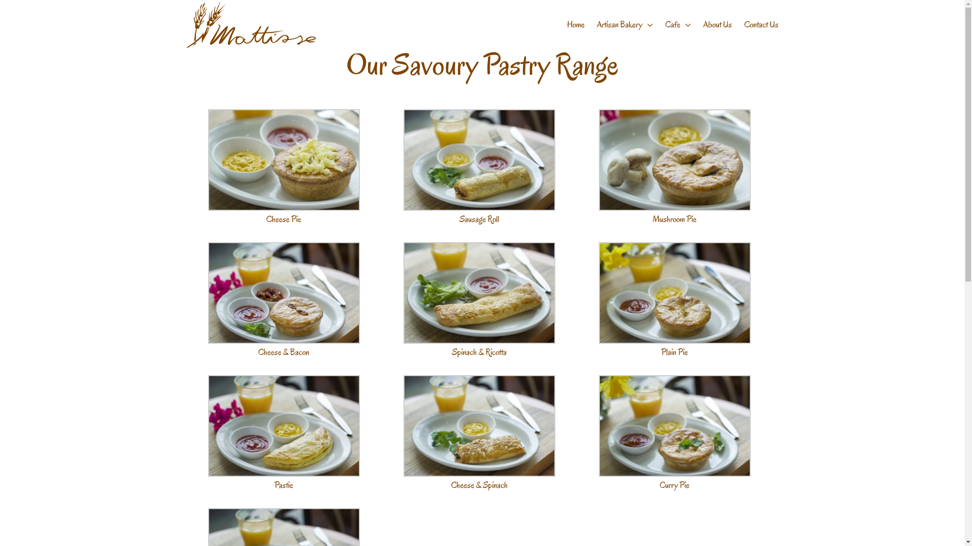 The width and height of the screenshot is (972, 546). Describe the element at coordinates (678, 25) in the screenshot. I see `Cafe` at that location.